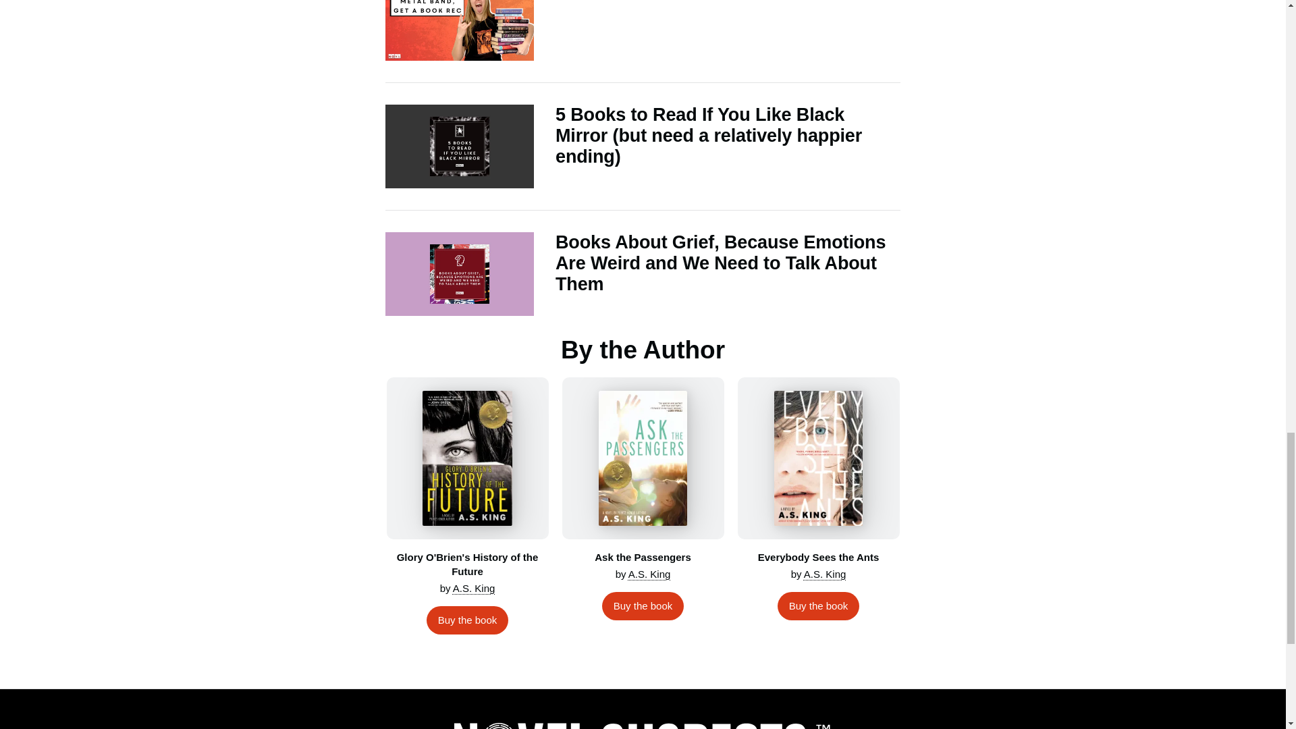 This screenshot has width=1296, height=729. Describe the element at coordinates (474, 588) in the screenshot. I see `A.S. King` at that location.